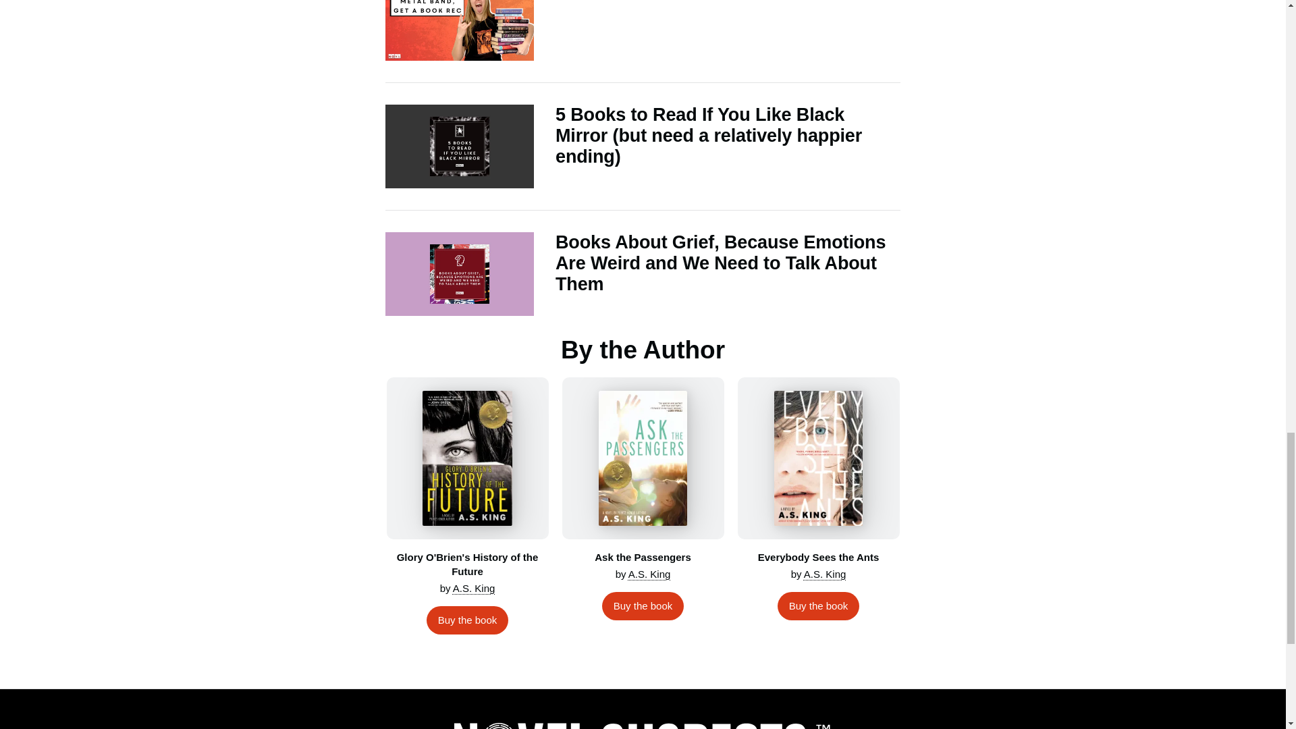 This screenshot has width=1296, height=729. Describe the element at coordinates (474, 588) in the screenshot. I see `A.S. King` at that location.